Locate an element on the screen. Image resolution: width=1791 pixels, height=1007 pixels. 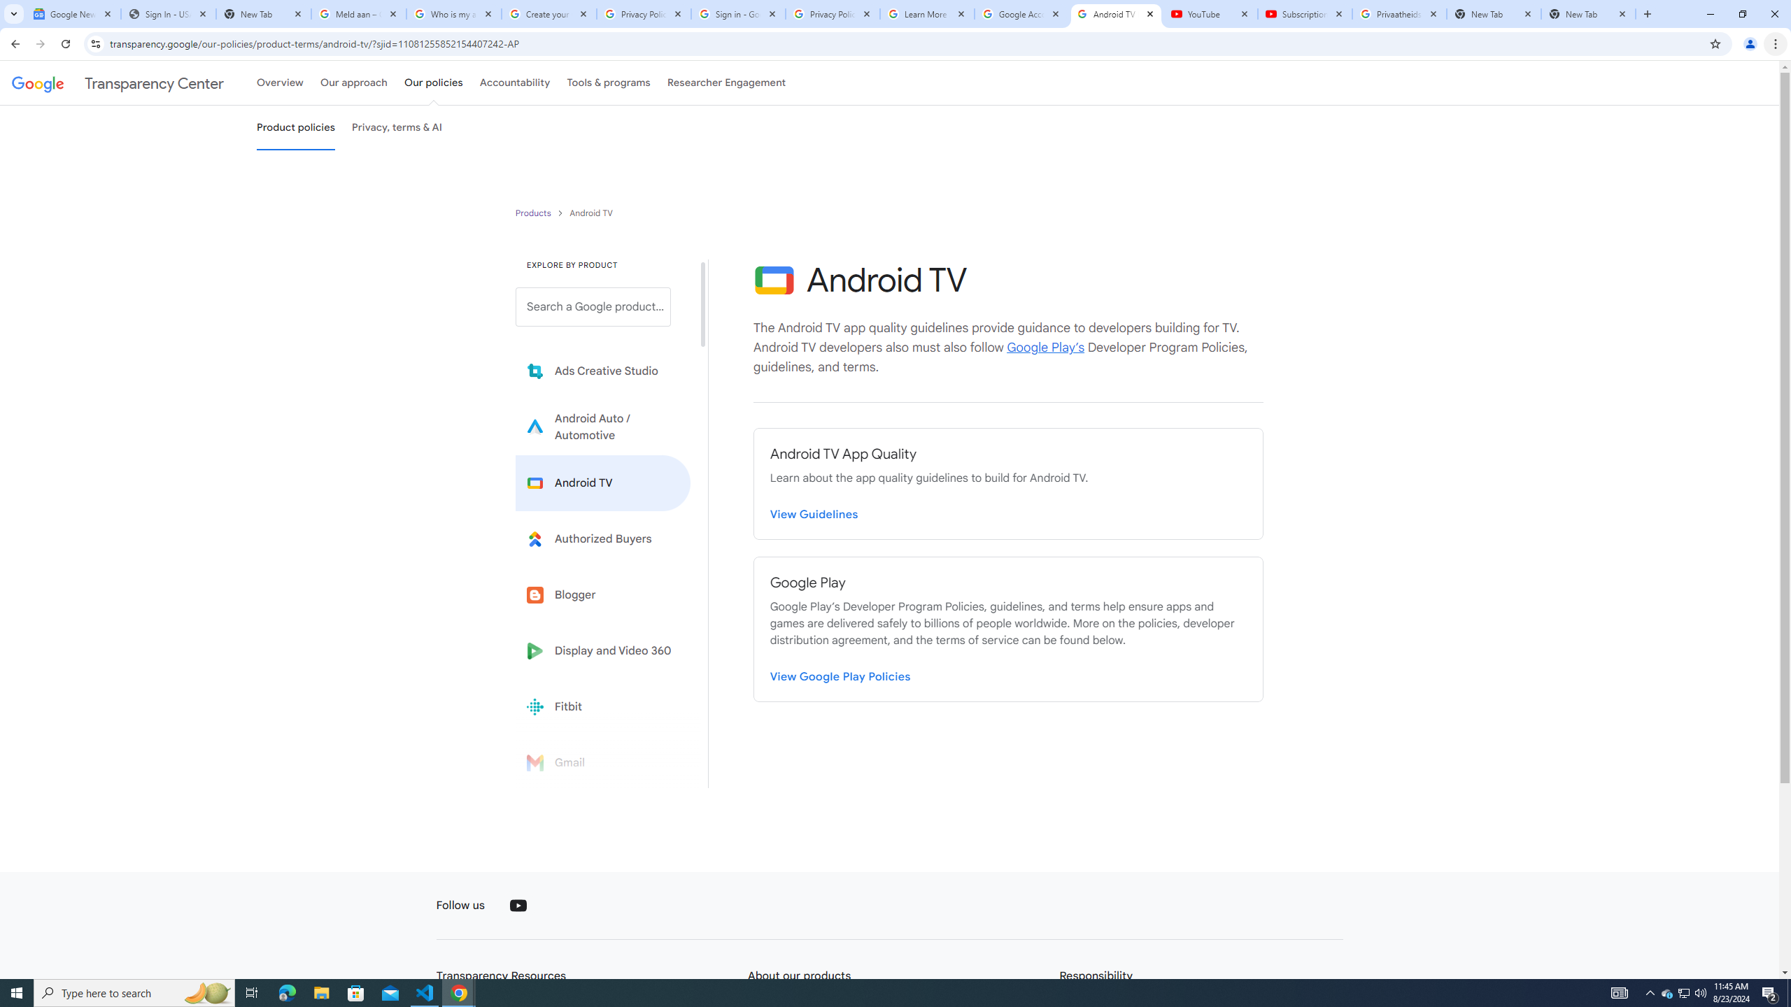
Google Account is located at coordinates (1021, 14).